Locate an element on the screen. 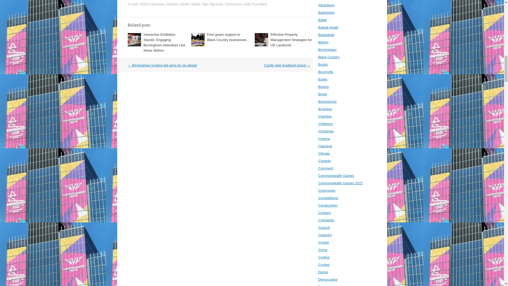  Unity Trust Bank is located at coordinates (255, 4).